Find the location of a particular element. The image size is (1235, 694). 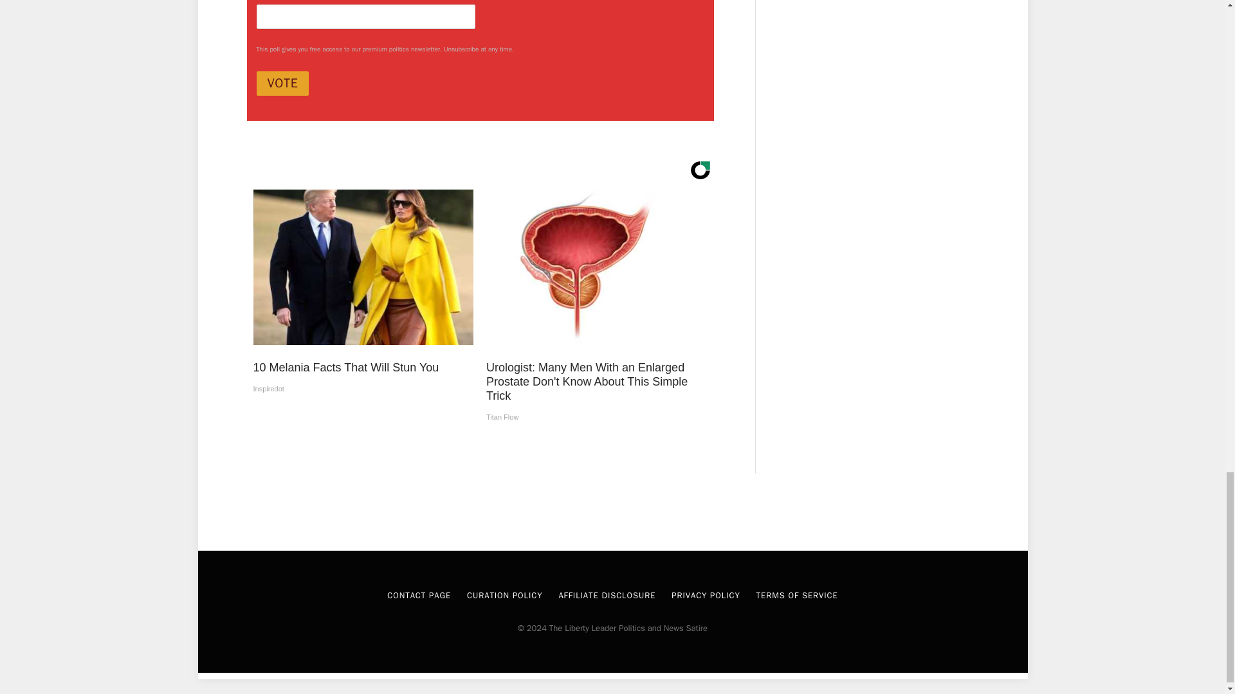

CONTACT PAGE is located at coordinates (419, 595).